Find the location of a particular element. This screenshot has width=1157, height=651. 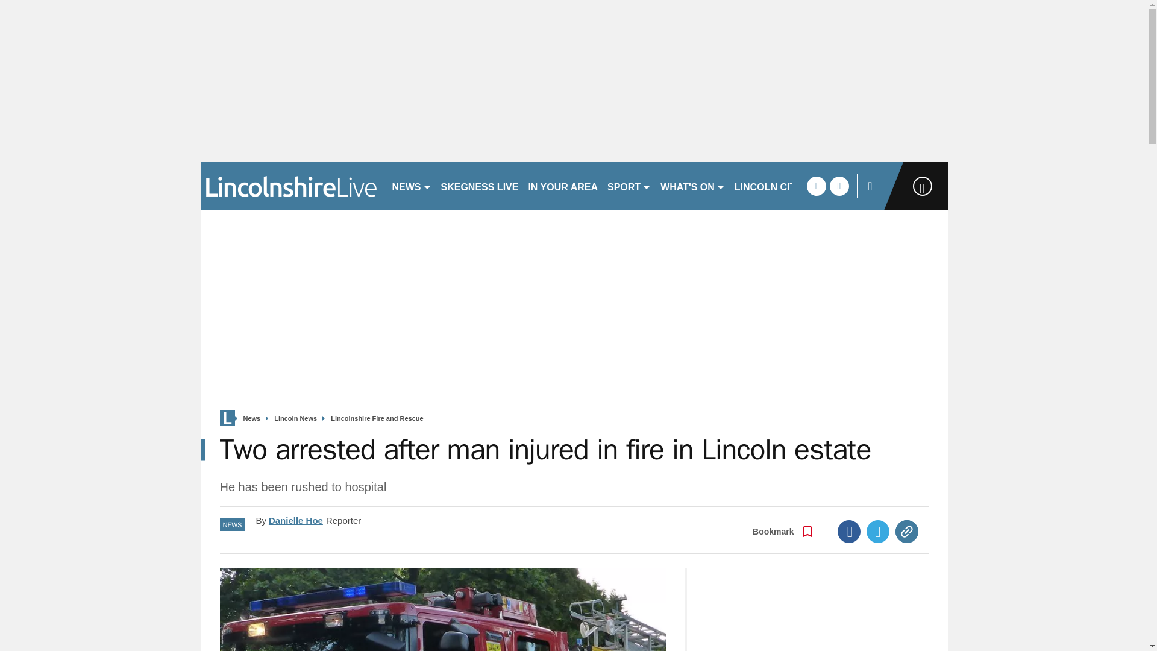

Facebook is located at coordinates (849, 531).